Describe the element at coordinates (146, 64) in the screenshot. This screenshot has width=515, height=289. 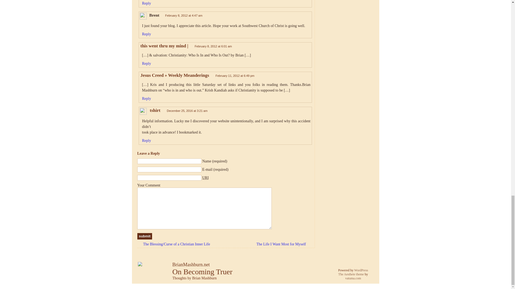
I see `Reply` at that location.